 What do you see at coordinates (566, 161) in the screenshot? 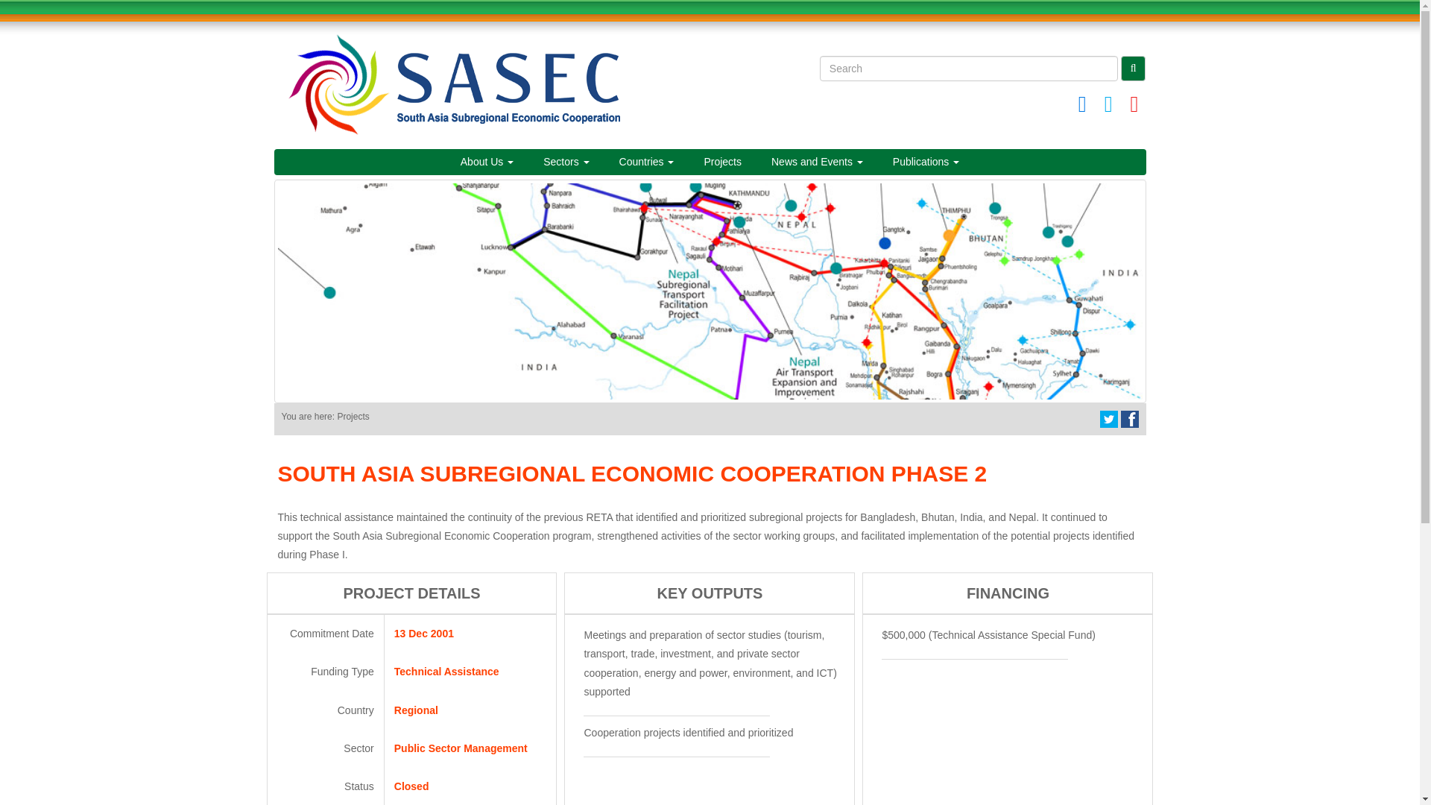
I see `Sectors` at bounding box center [566, 161].